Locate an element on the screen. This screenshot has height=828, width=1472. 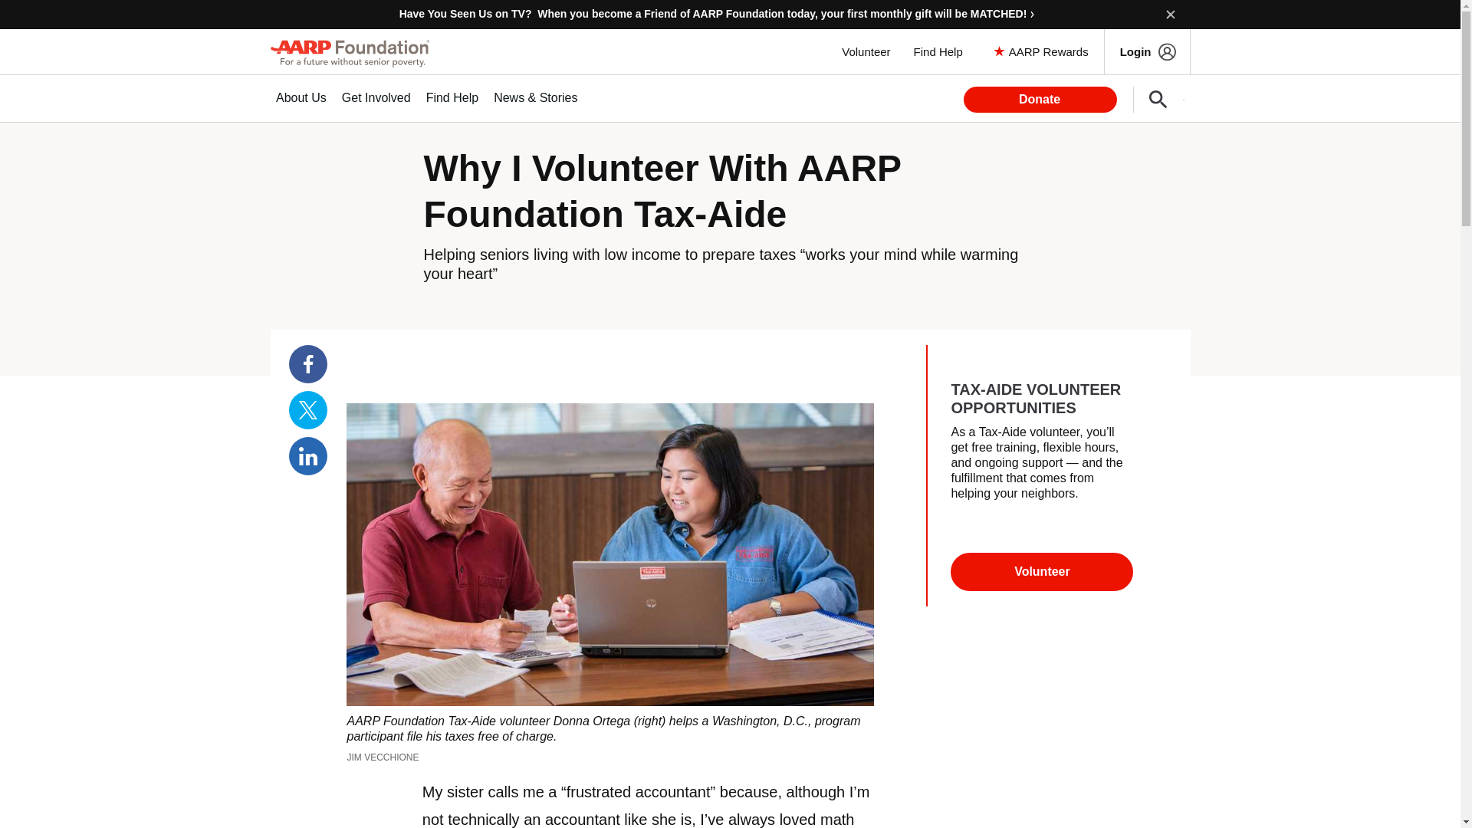
link to Donation form is located at coordinates (731, 14).